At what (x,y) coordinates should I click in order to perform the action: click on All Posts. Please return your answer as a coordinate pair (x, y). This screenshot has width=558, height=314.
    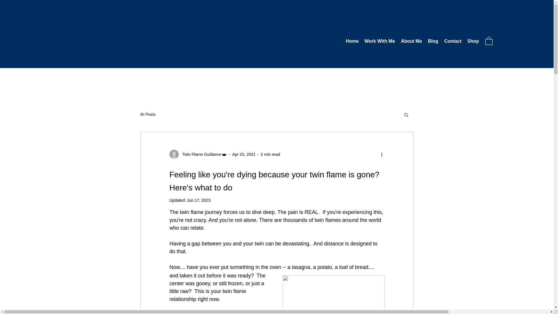
    Looking at the image, I should click on (148, 114).